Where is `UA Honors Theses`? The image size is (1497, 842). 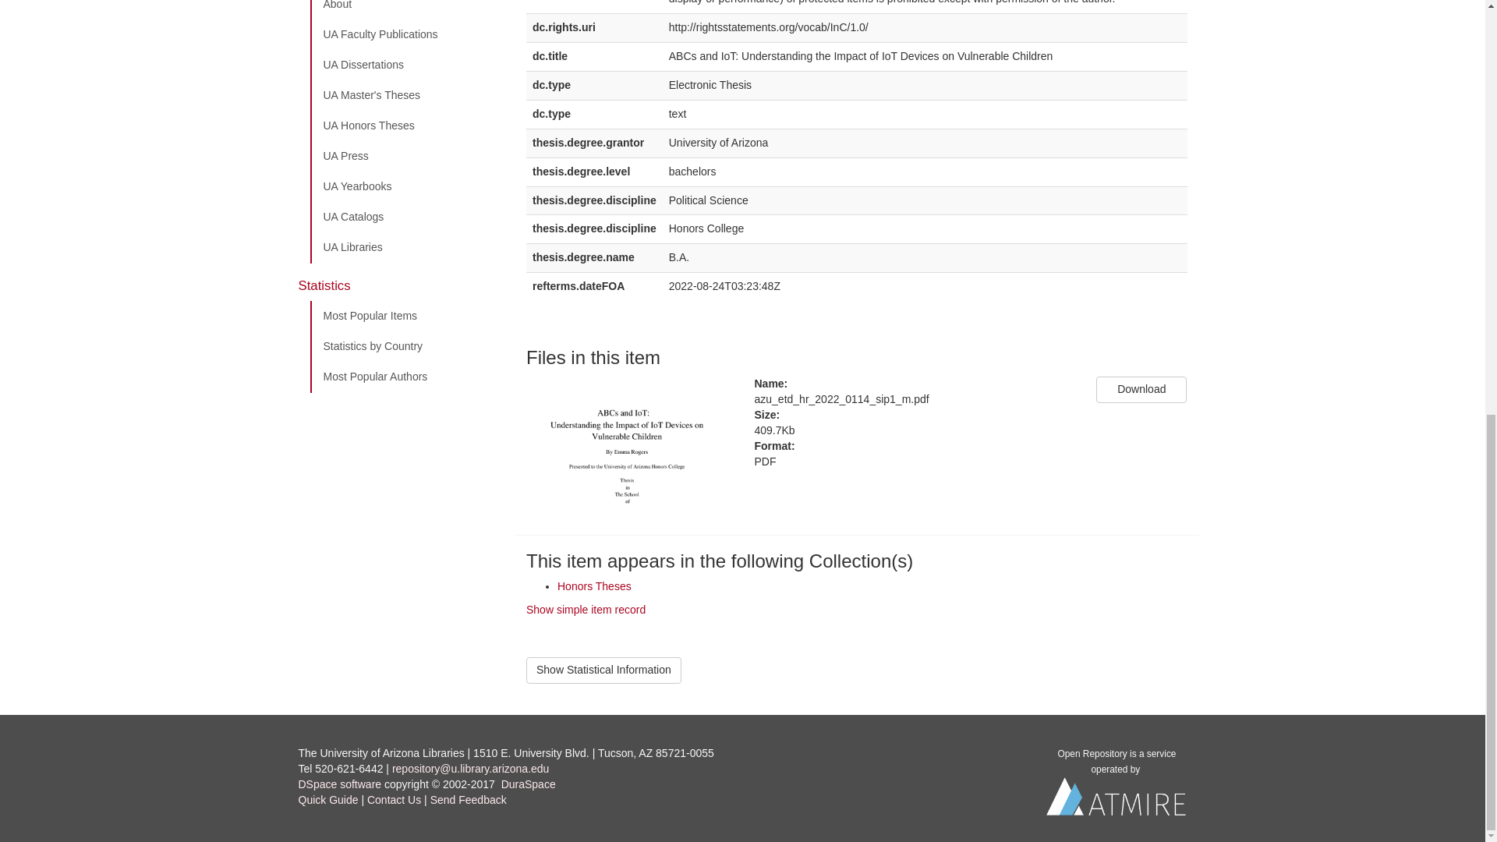
UA Honors Theses is located at coordinates (406, 126).